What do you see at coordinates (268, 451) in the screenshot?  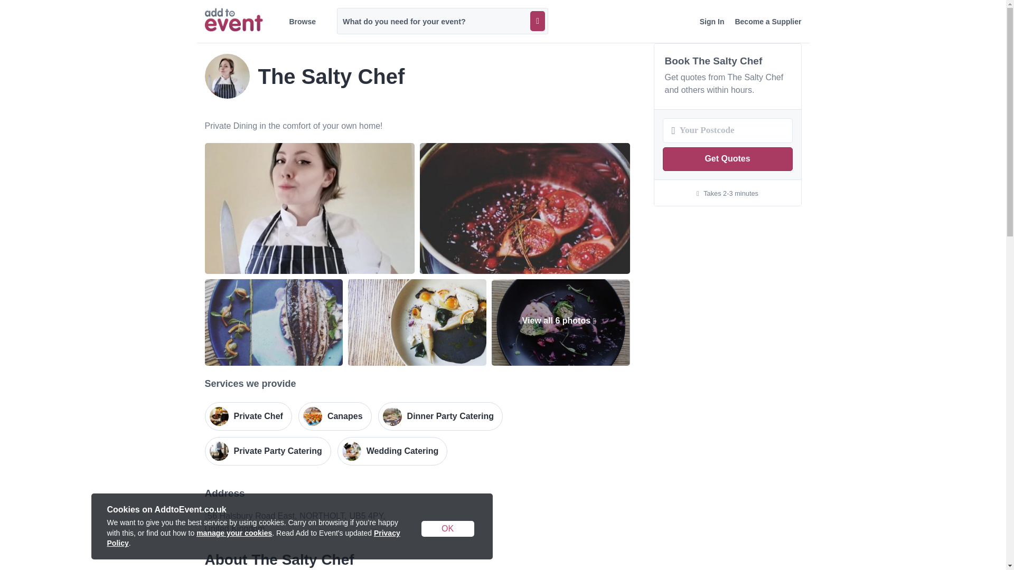 I see `Private Party Catering` at bounding box center [268, 451].